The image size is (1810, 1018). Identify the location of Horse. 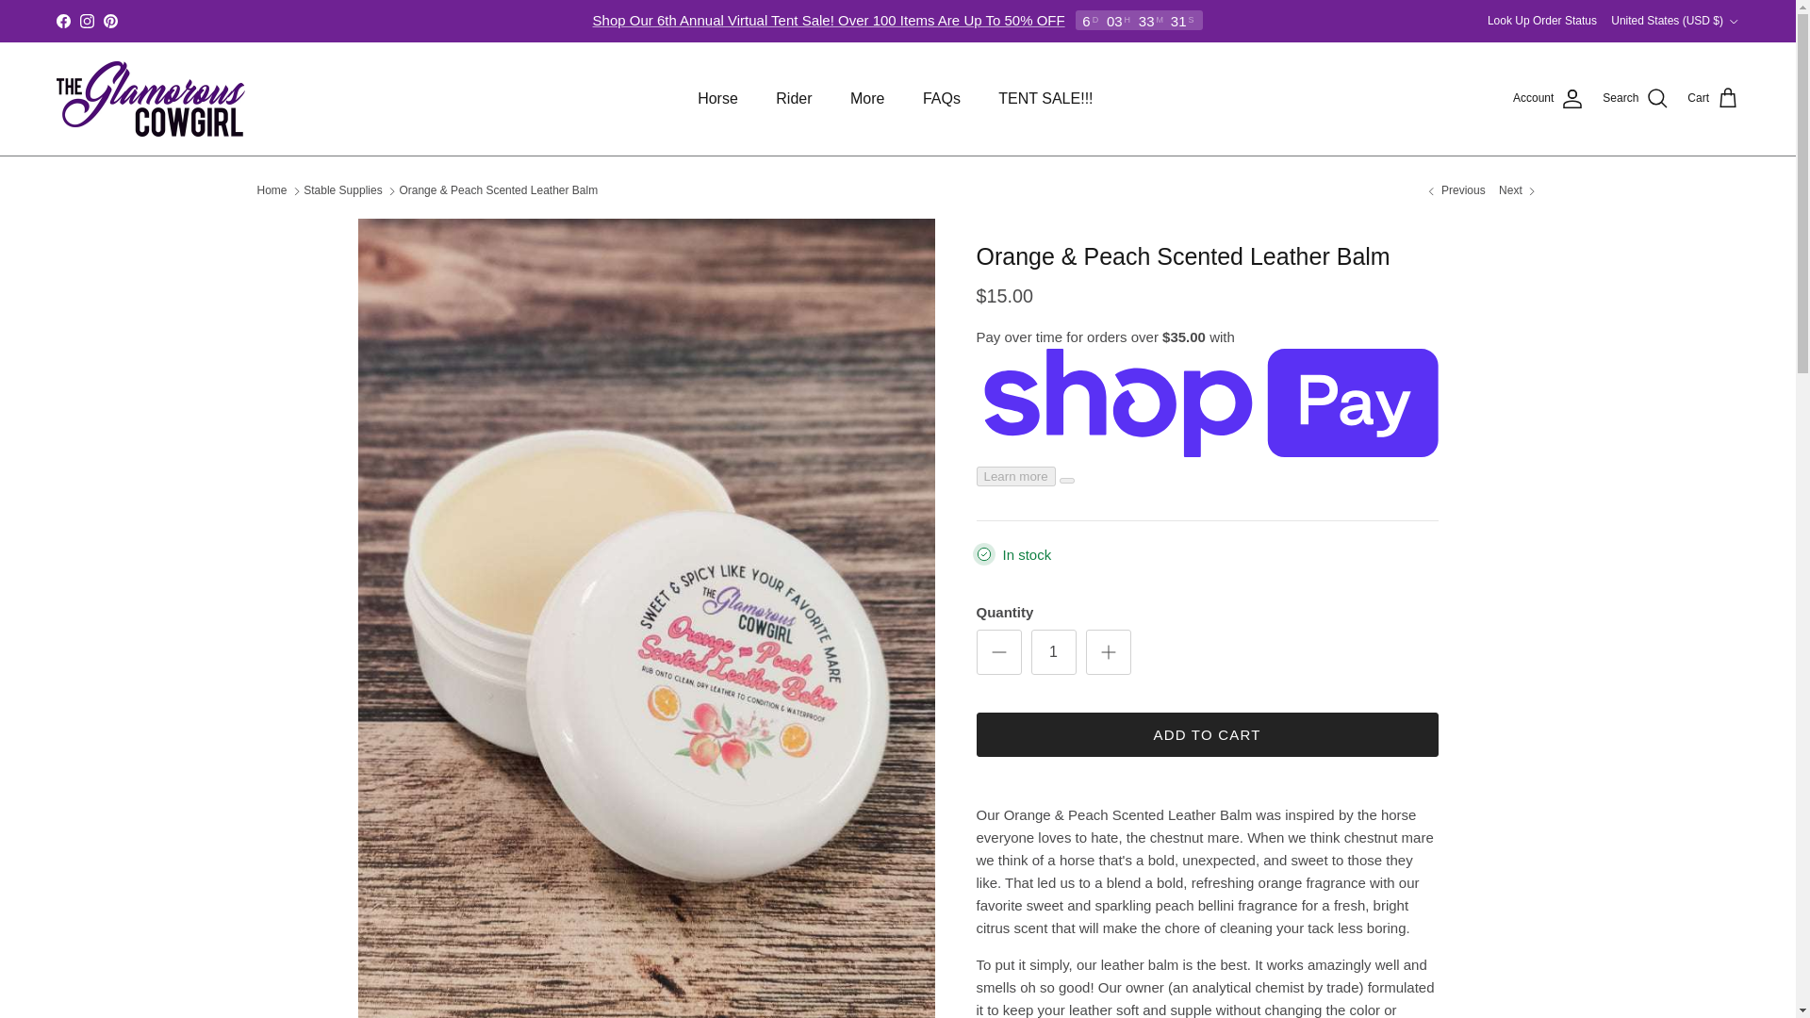
(716, 99).